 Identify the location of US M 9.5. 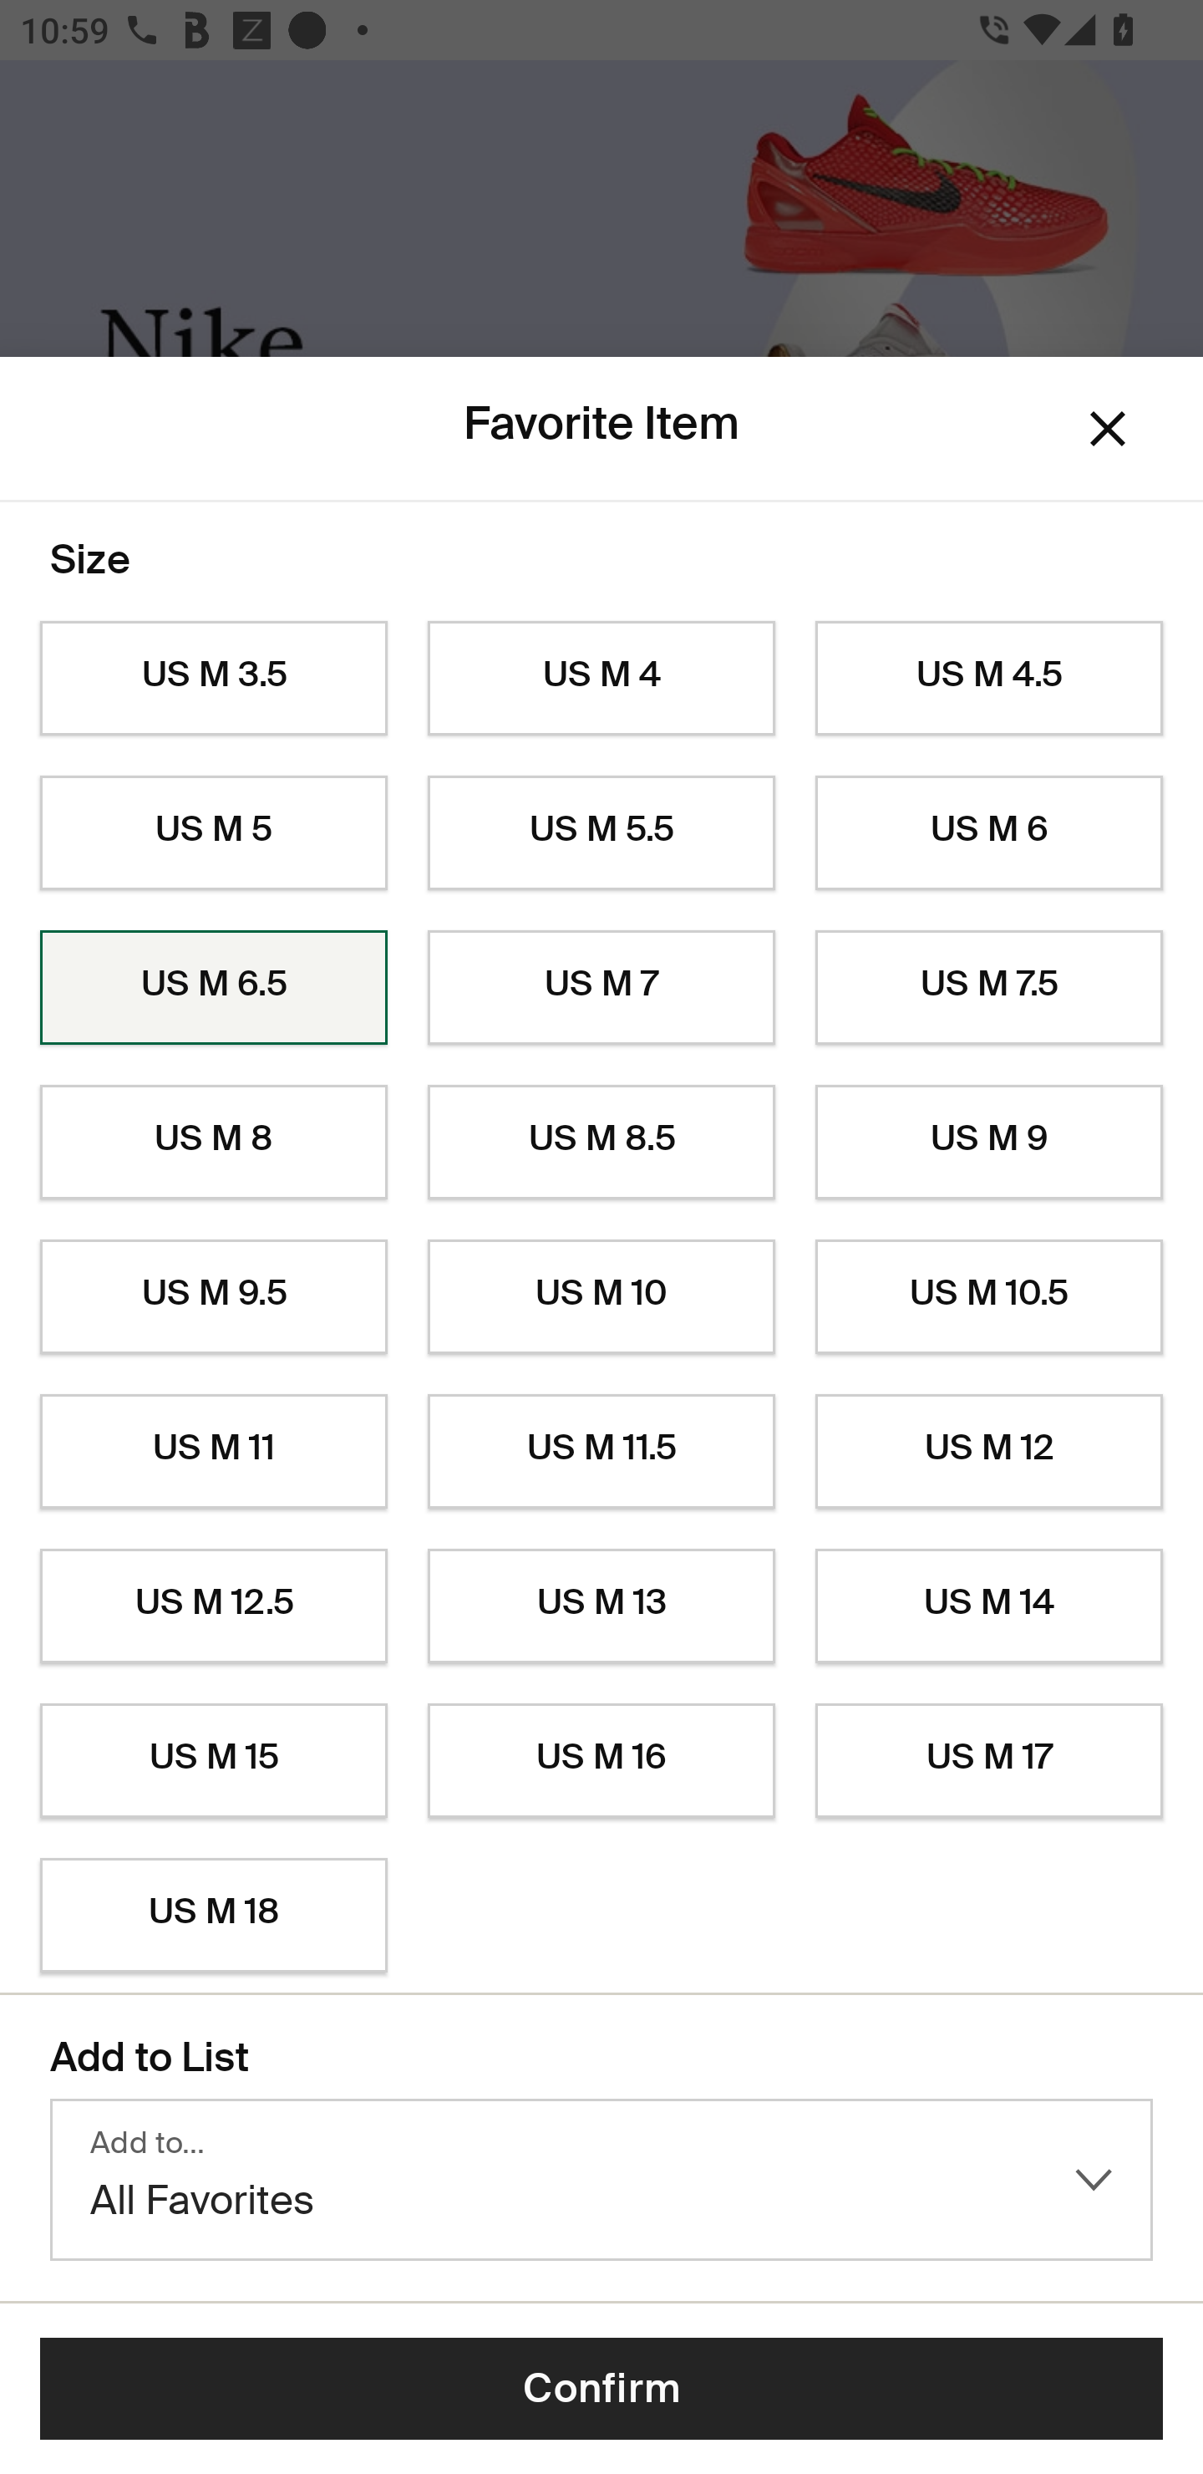
(213, 1297).